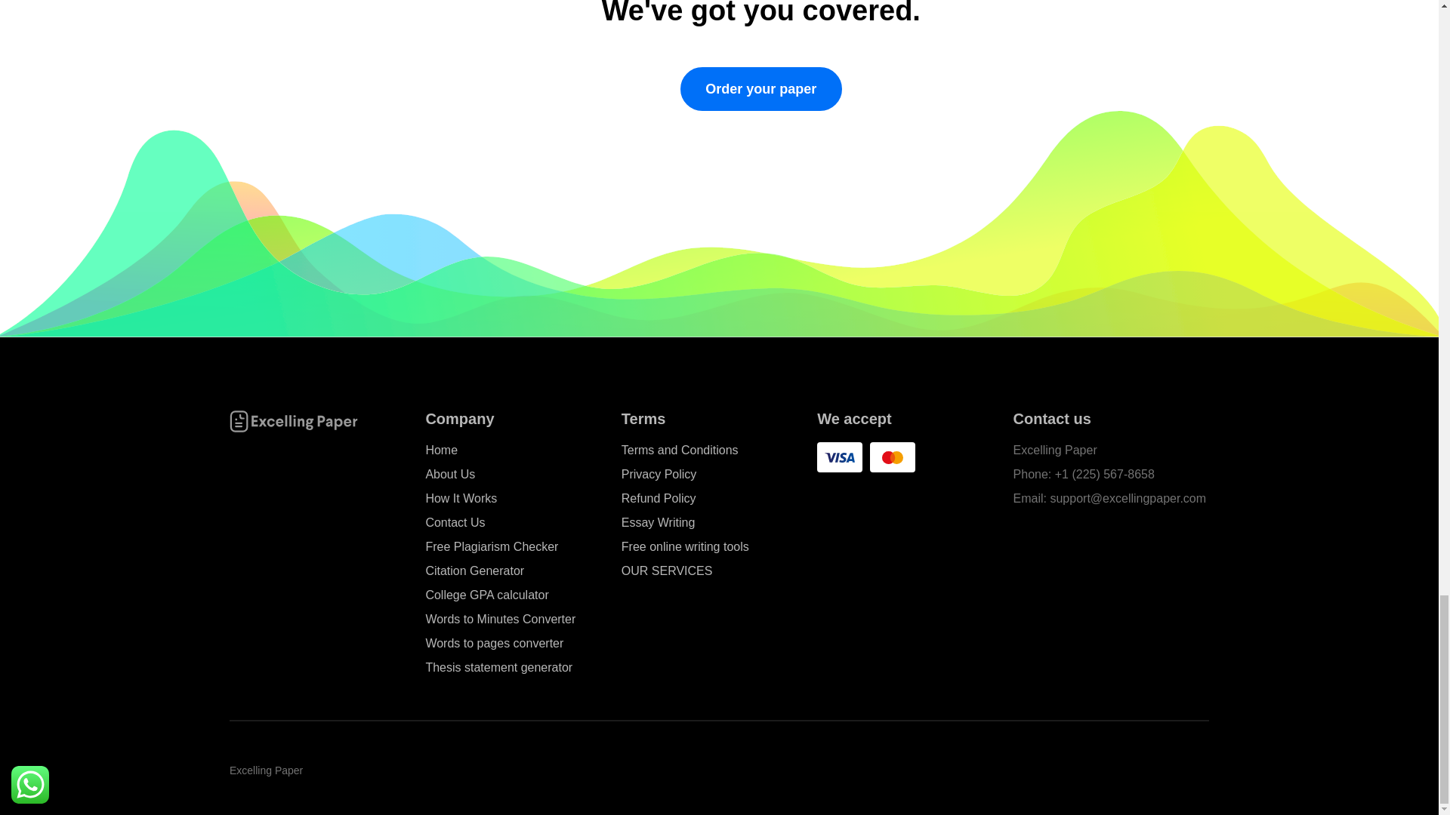  What do you see at coordinates (761, 88) in the screenshot?
I see `Order your paper` at bounding box center [761, 88].